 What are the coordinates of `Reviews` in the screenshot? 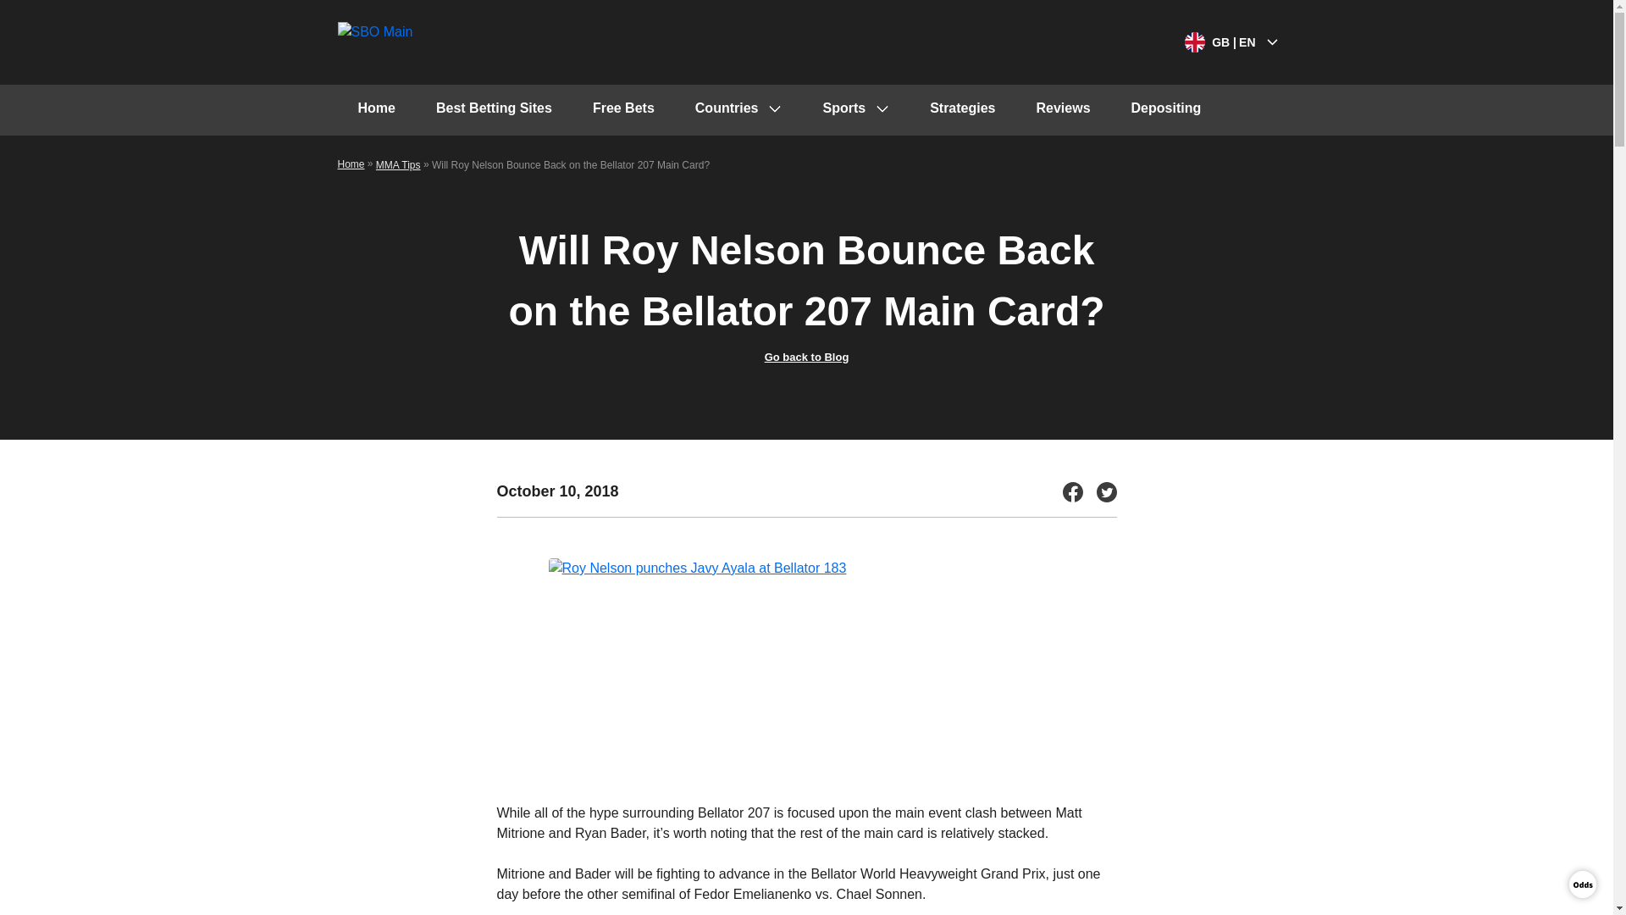 It's located at (1064, 110).